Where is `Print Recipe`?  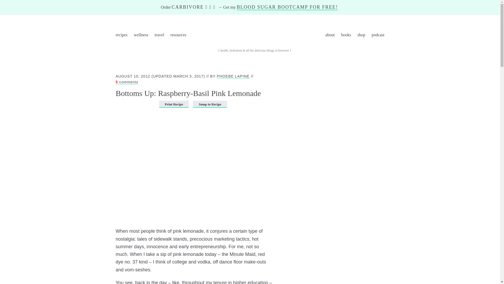 Print Recipe is located at coordinates (174, 104).